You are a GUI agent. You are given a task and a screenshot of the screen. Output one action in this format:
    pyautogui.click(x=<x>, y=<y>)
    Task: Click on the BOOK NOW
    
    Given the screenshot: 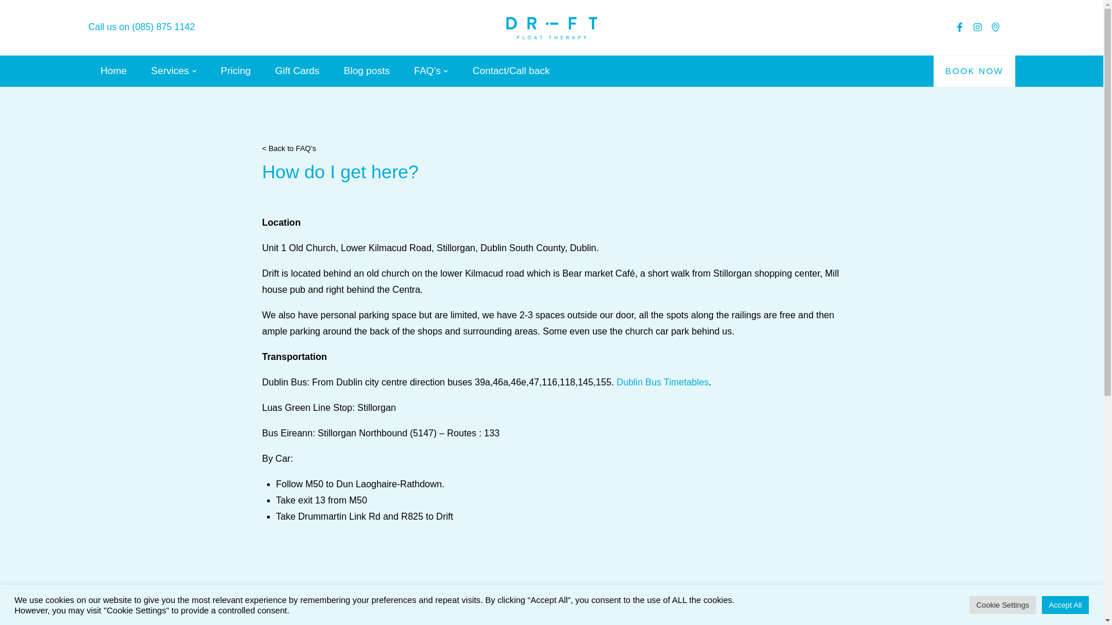 What is the action you would take?
    pyautogui.click(x=974, y=71)
    